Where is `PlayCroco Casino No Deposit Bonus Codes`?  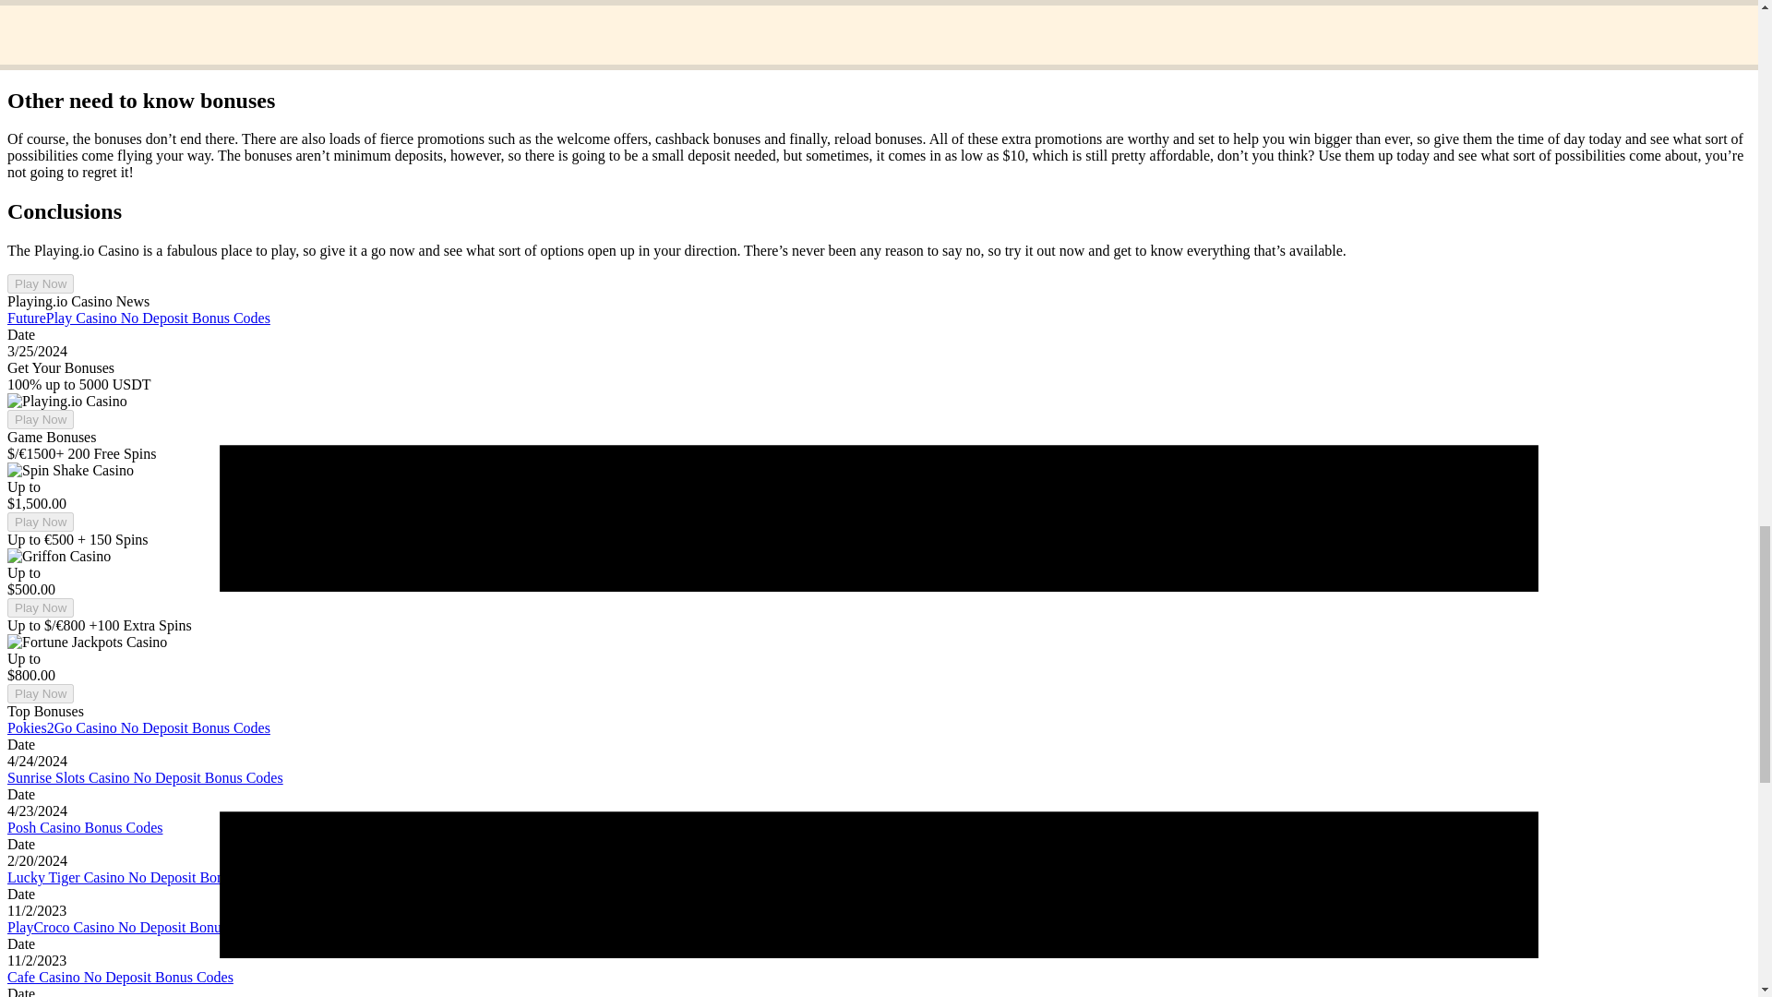 PlayCroco Casino No Deposit Bonus Codes is located at coordinates (137, 927).